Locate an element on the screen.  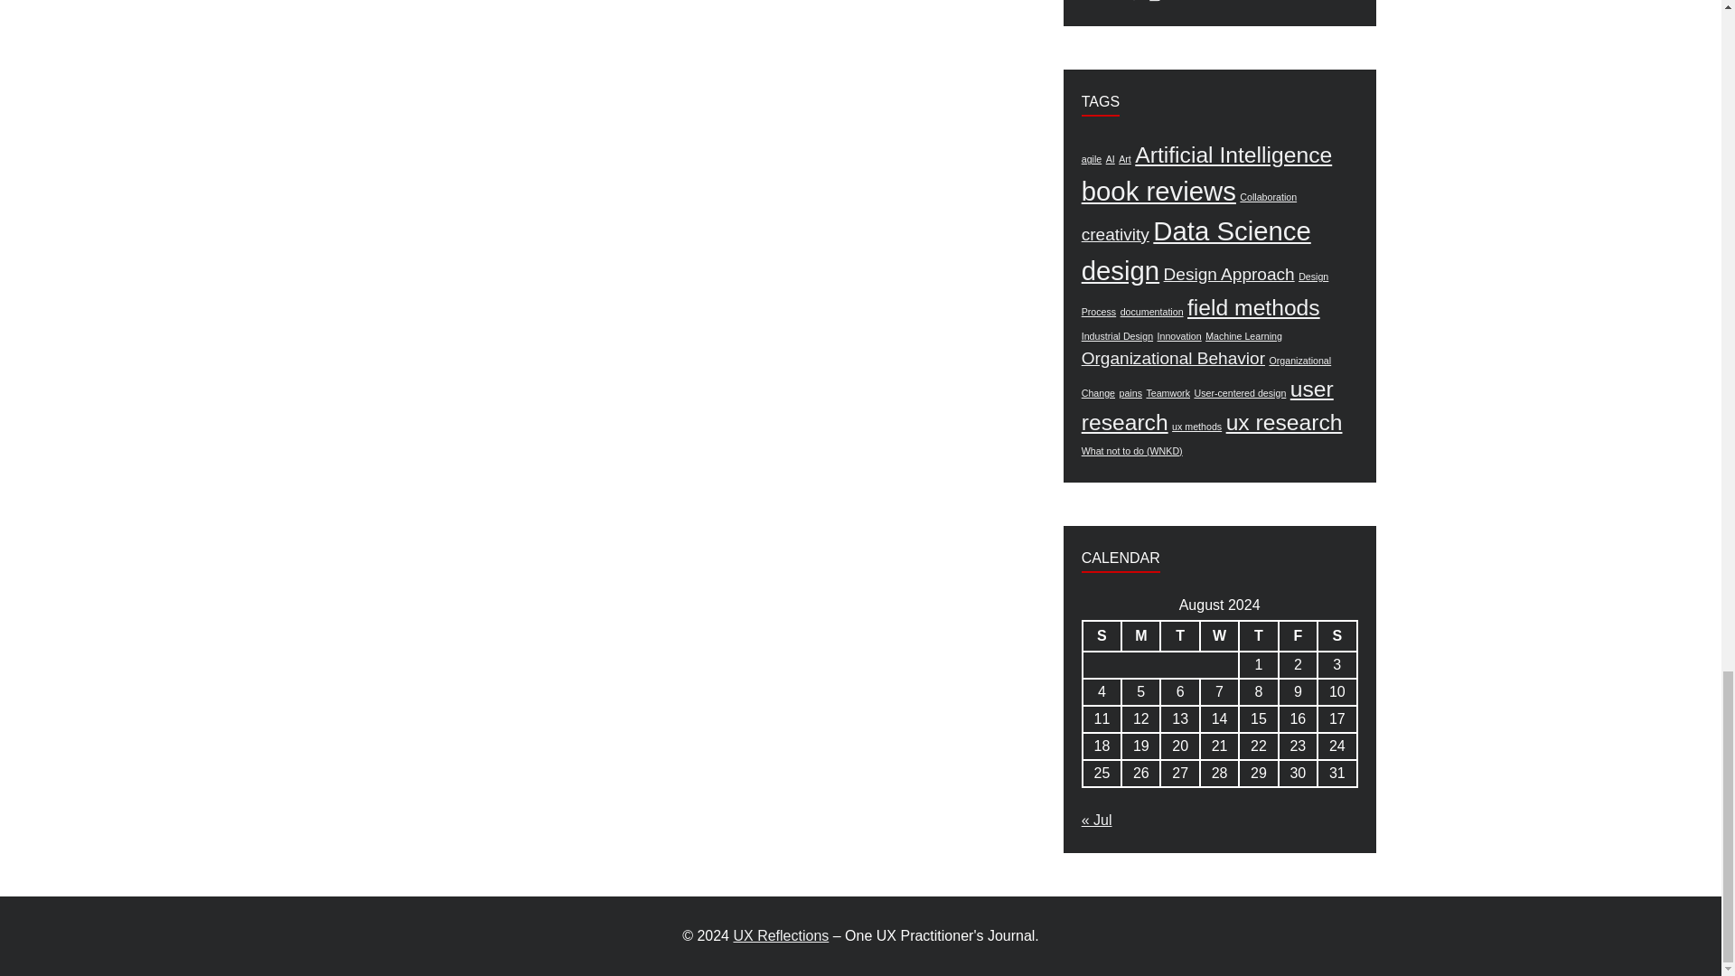
Saturday is located at coordinates (1336, 636).